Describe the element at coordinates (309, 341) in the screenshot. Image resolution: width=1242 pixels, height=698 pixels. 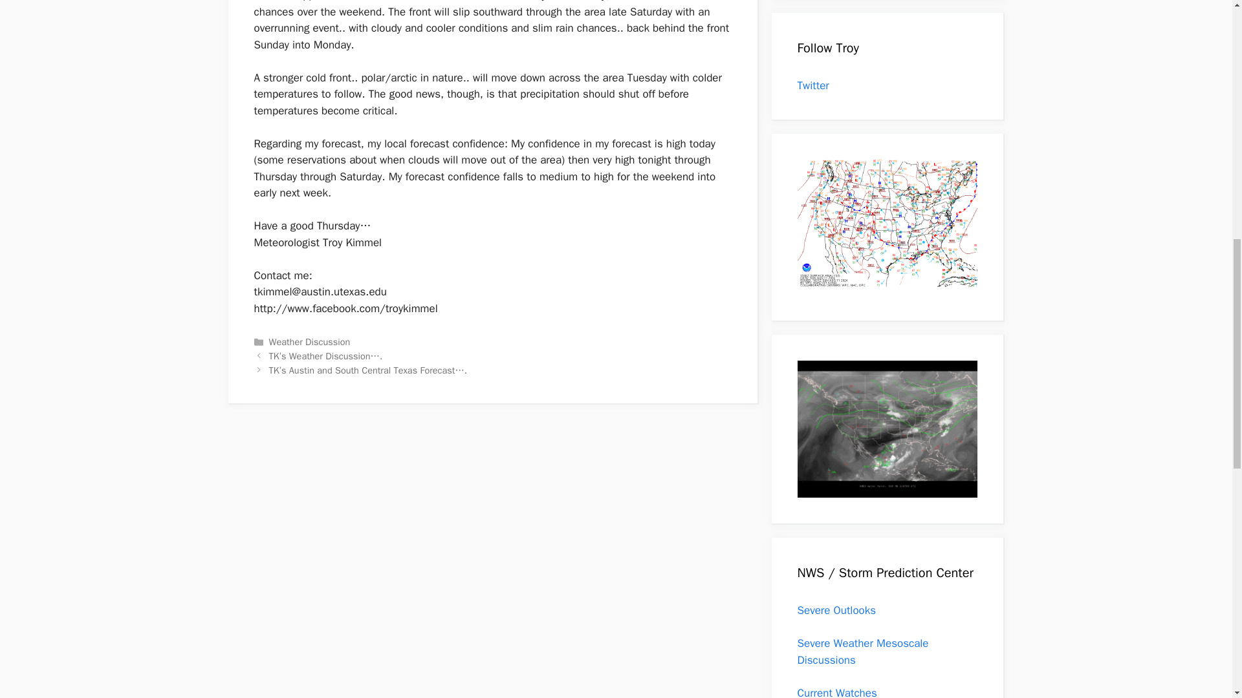
I see `Weather Discussion` at that location.